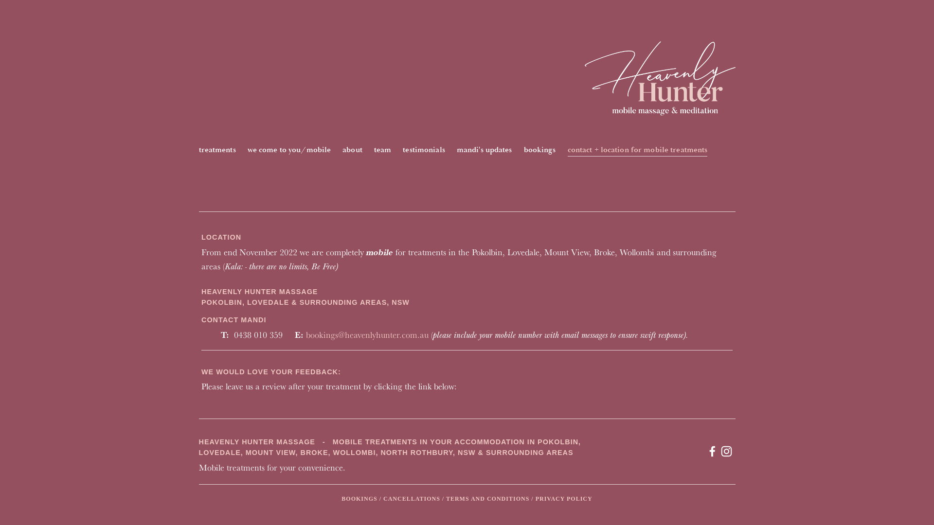  What do you see at coordinates (540, 151) in the screenshot?
I see `bookings` at bounding box center [540, 151].